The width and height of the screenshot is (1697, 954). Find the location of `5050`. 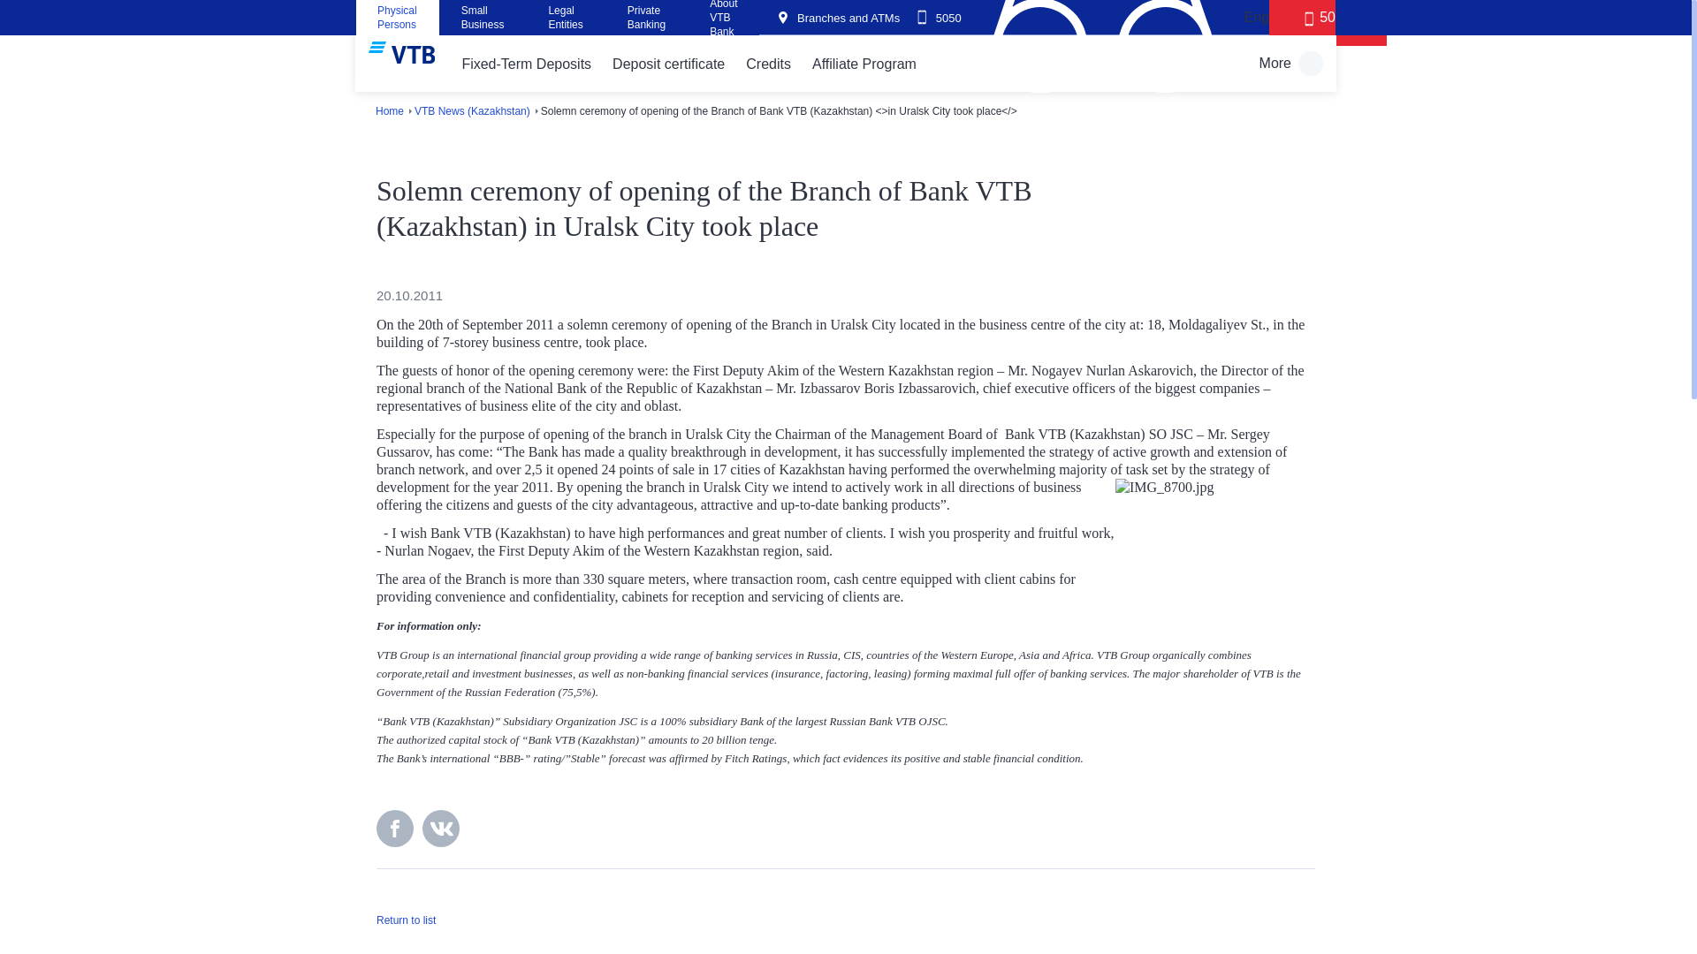

5050 is located at coordinates (940, 18).